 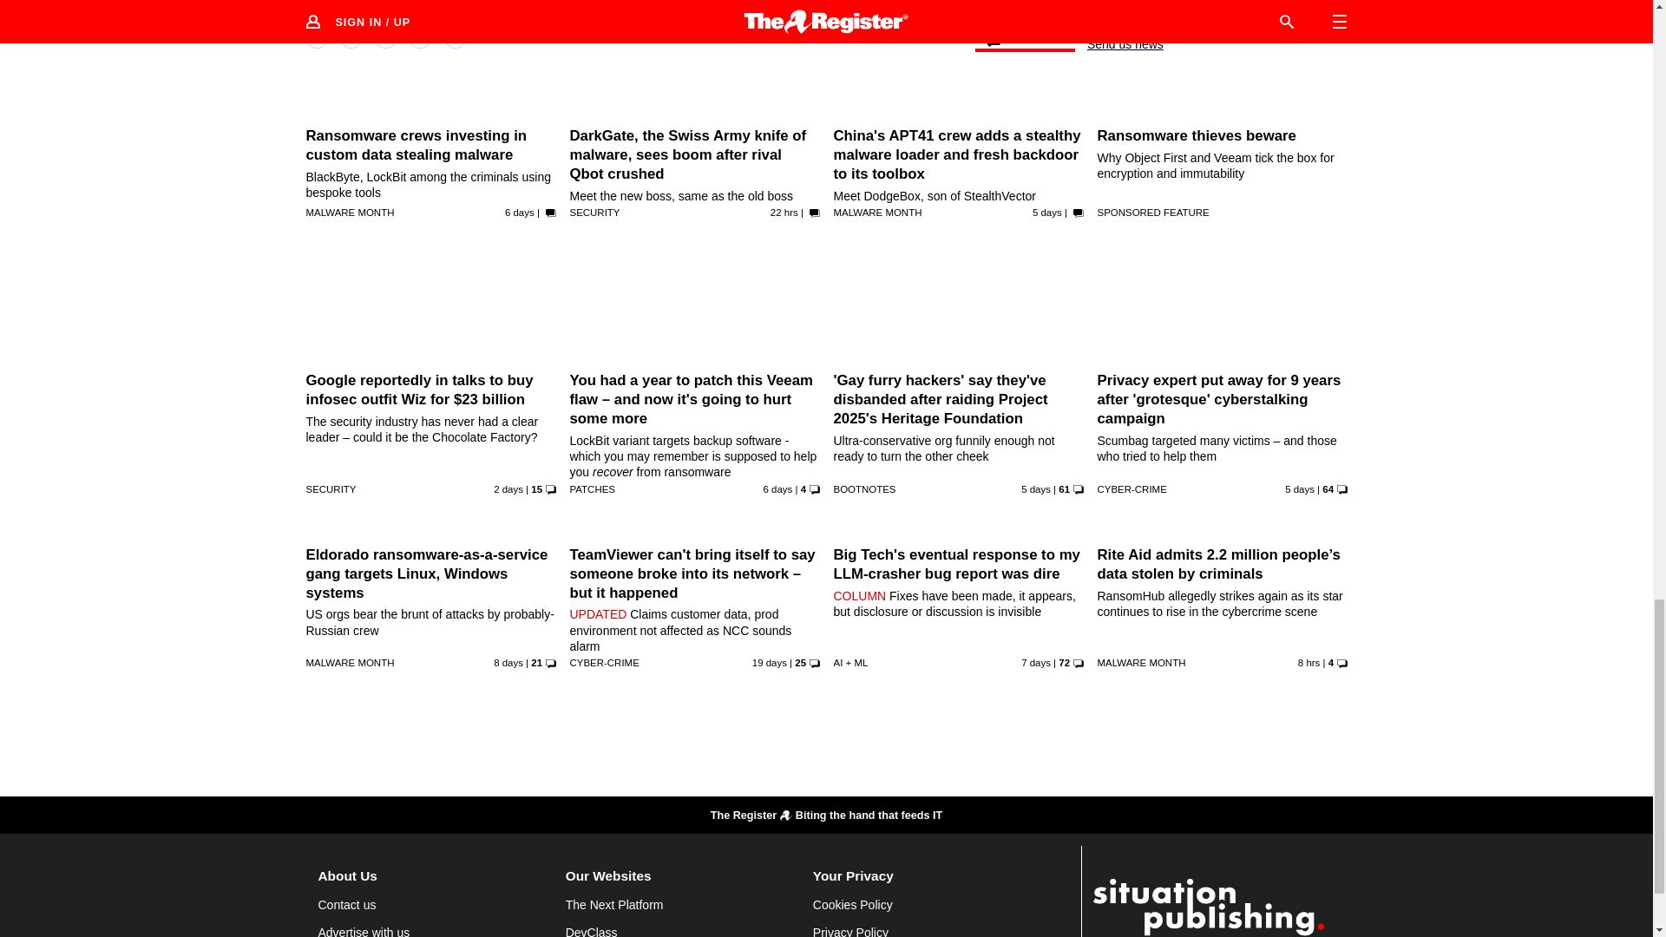 What do you see at coordinates (1024, 42) in the screenshot?
I see `View comments on this article` at bounding box center [1024, 42].